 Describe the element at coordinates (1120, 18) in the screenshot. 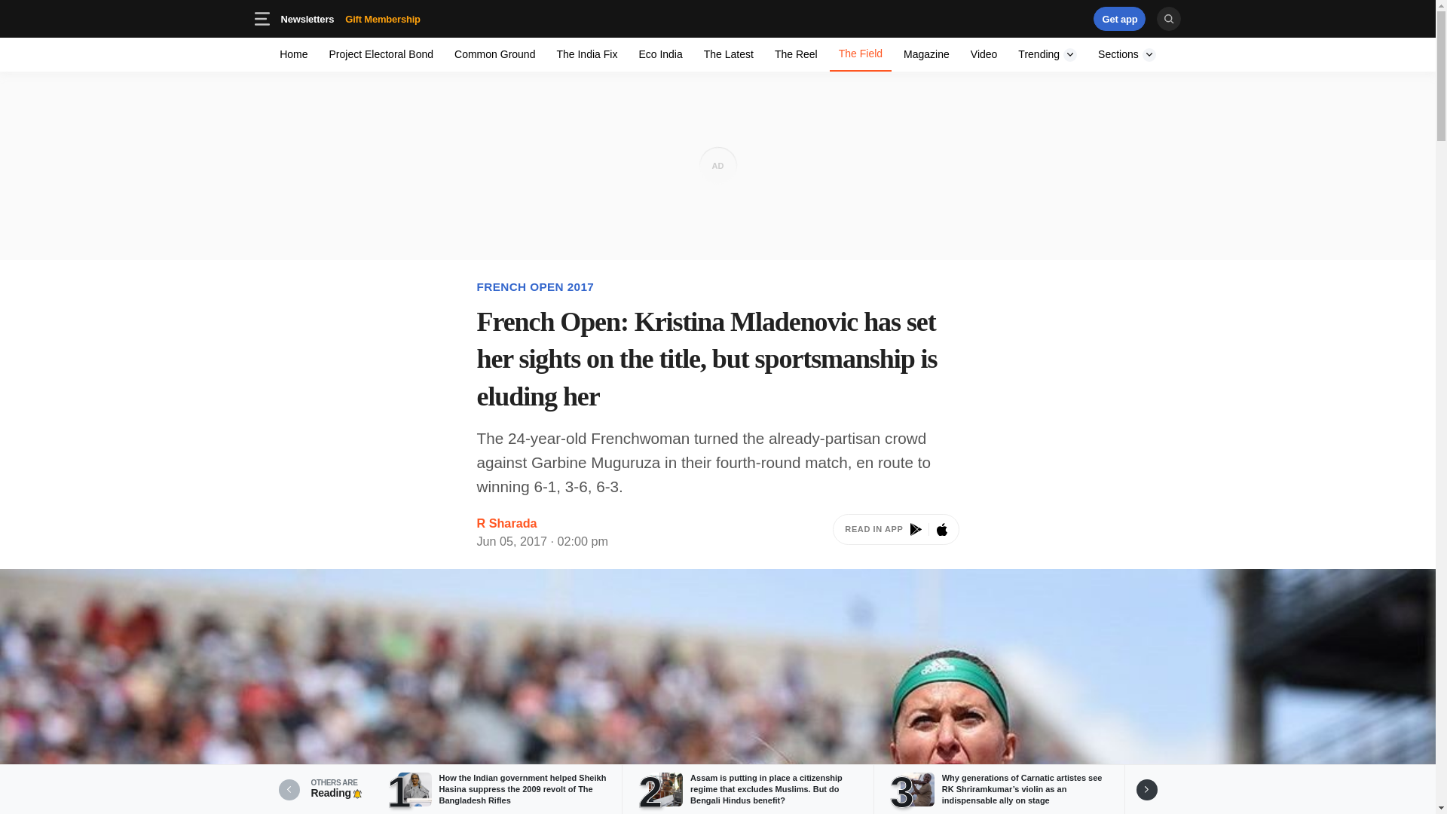

I see `Trending` at that location.